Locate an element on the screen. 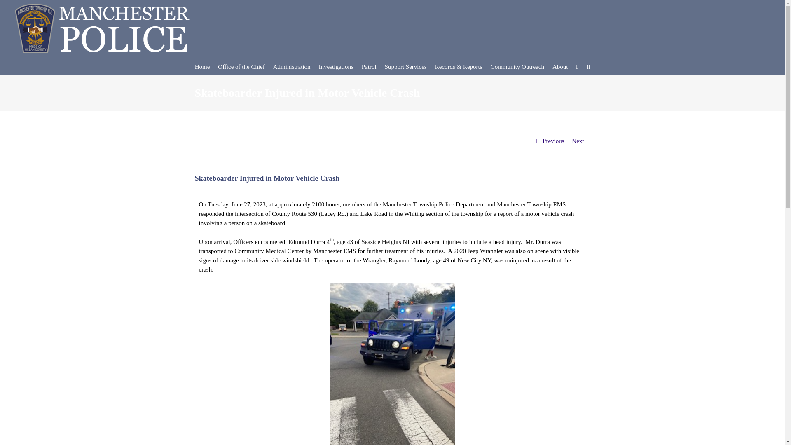 The width and height of the screenshot is (791, 445). Administration is located at coordinates (292, 66).